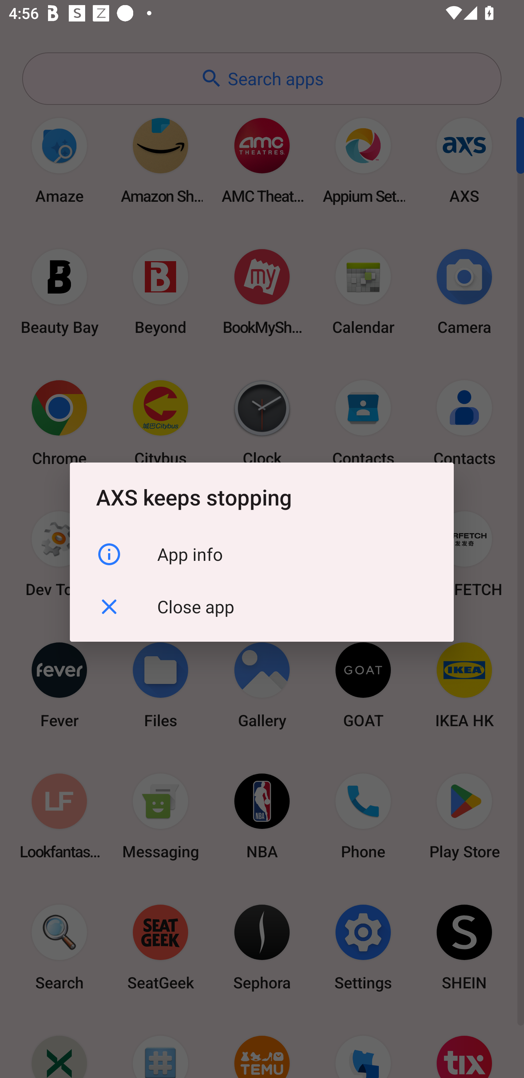 This screenshot has width=524, height=1078. What do you see at coordinates (262, 554) in the screenshot?
I see `App info` at bounding box center [262, 554].